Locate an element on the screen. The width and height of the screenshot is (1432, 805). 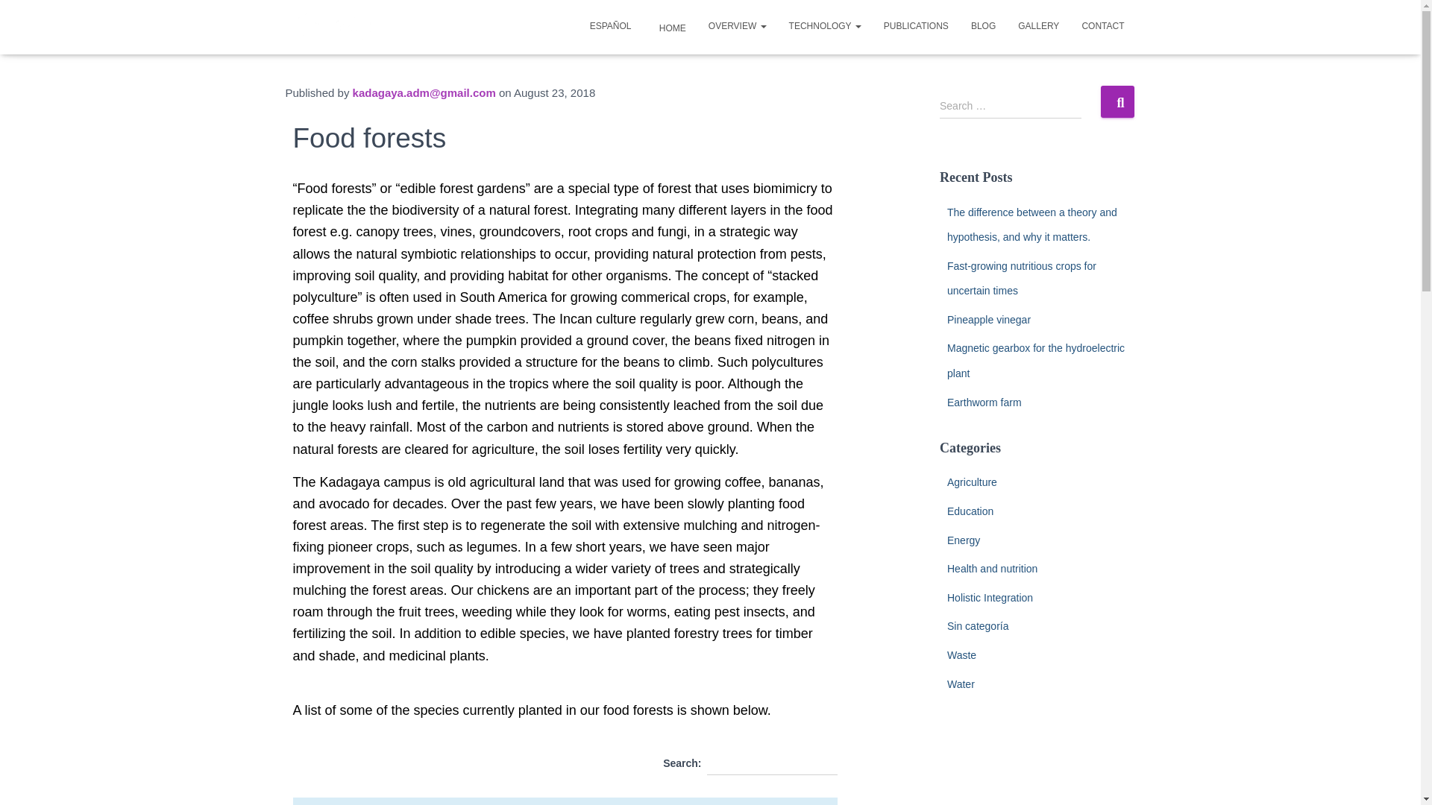
Kadagaya is located at coordinates (345, 27).